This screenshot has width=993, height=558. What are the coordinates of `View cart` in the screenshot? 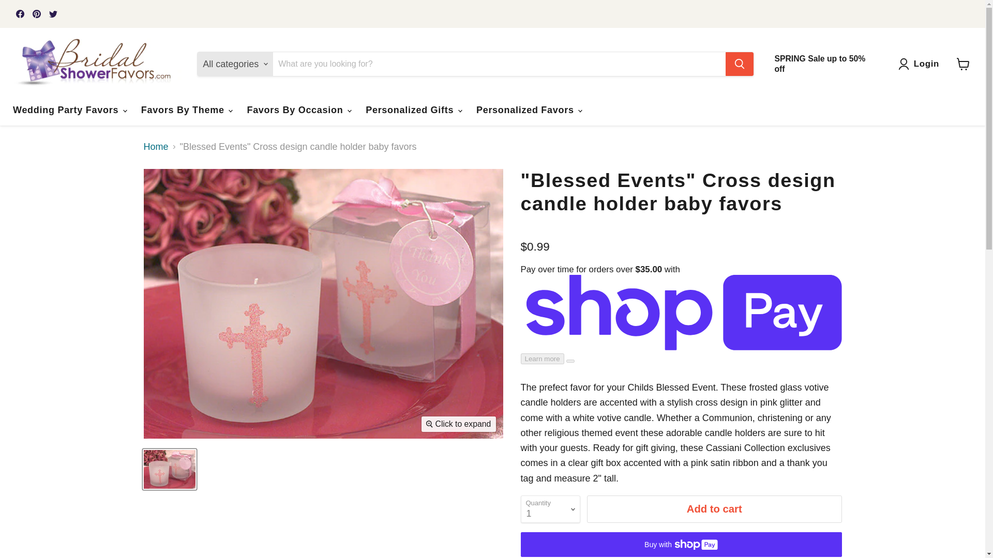 It's located at (963, 64).